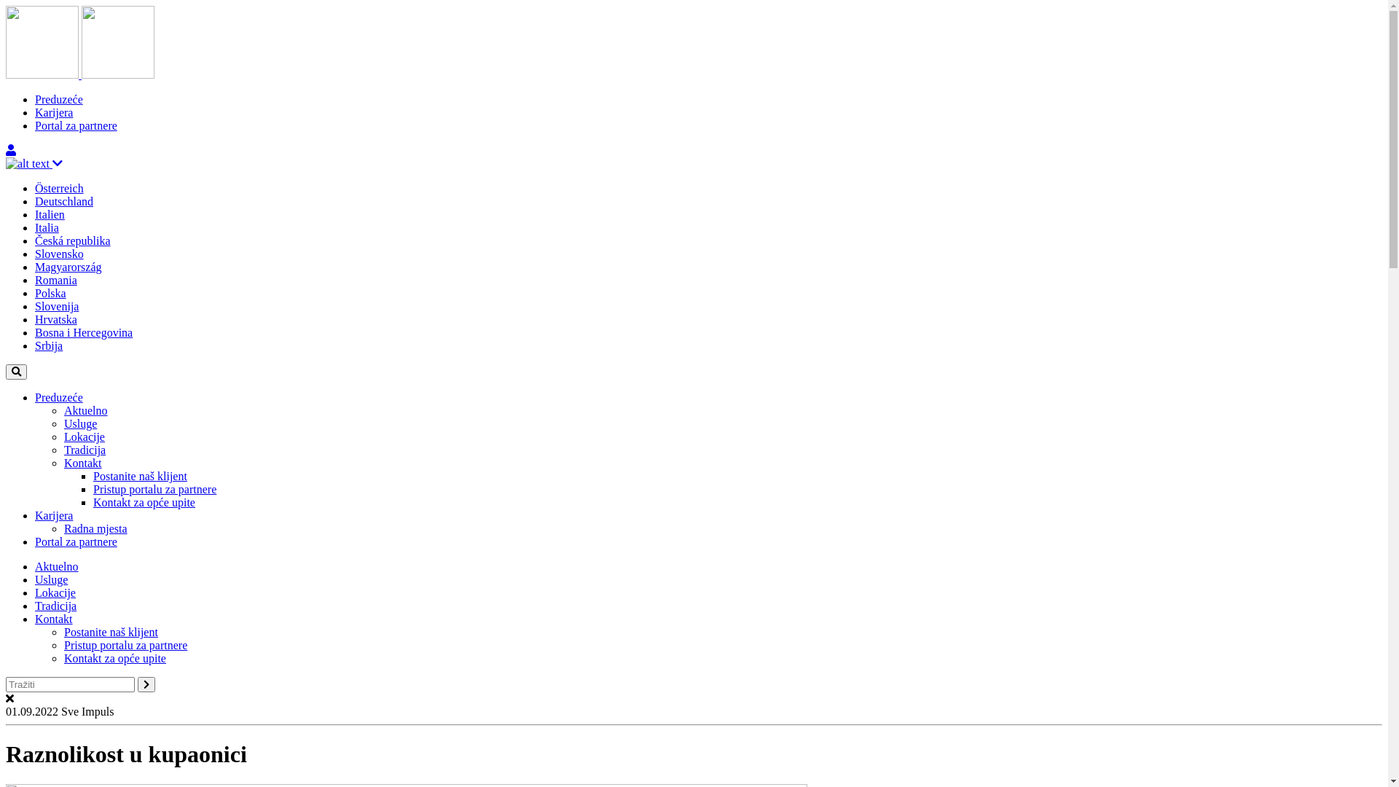  I want to click on Radna mjesta, so click(96, 529).